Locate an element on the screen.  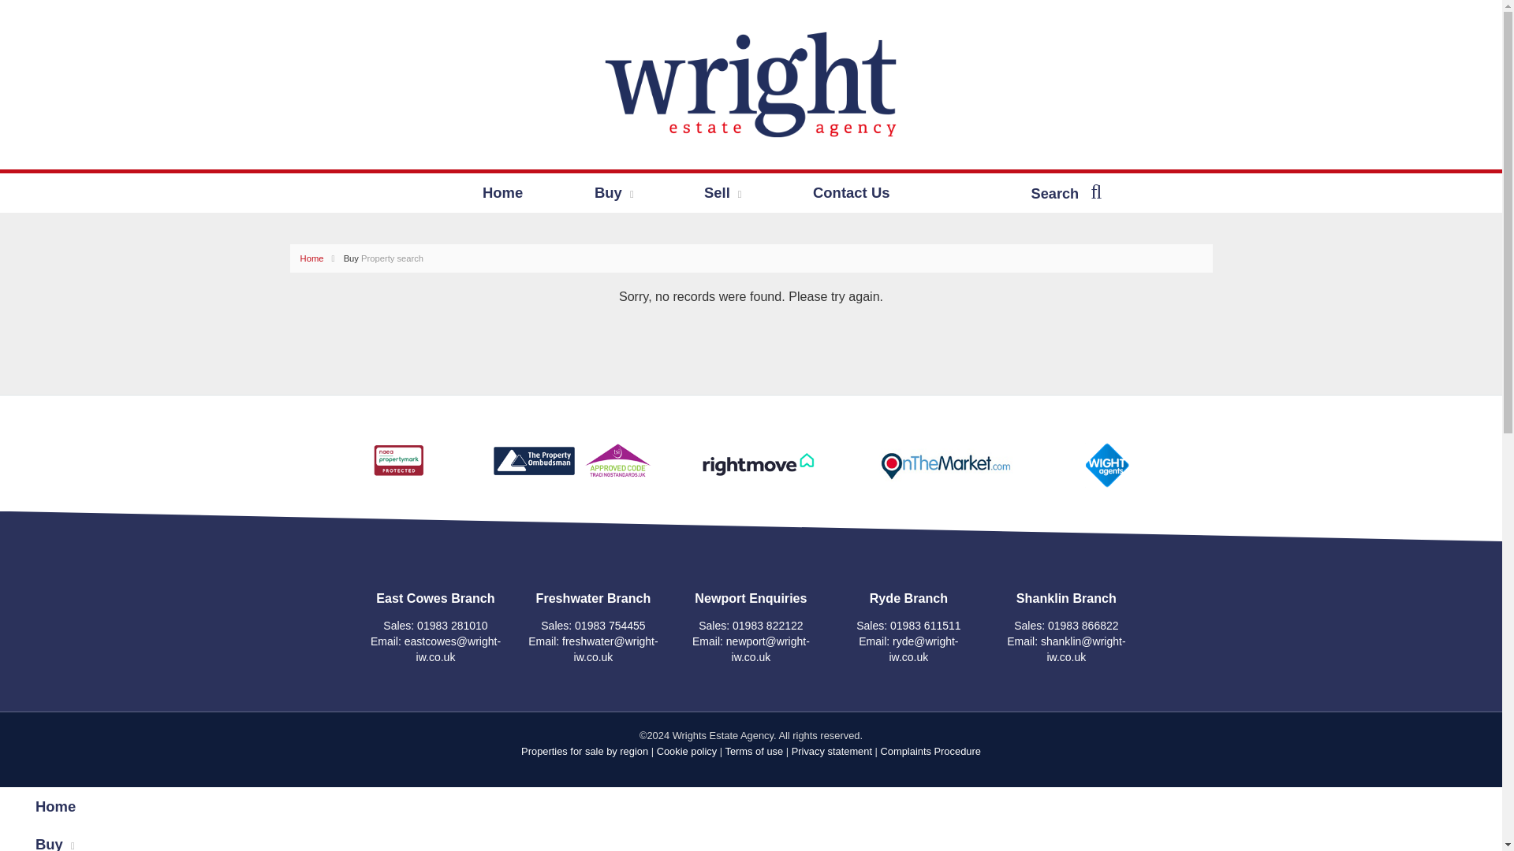
Contact Us is located at coordinates (852, 192).